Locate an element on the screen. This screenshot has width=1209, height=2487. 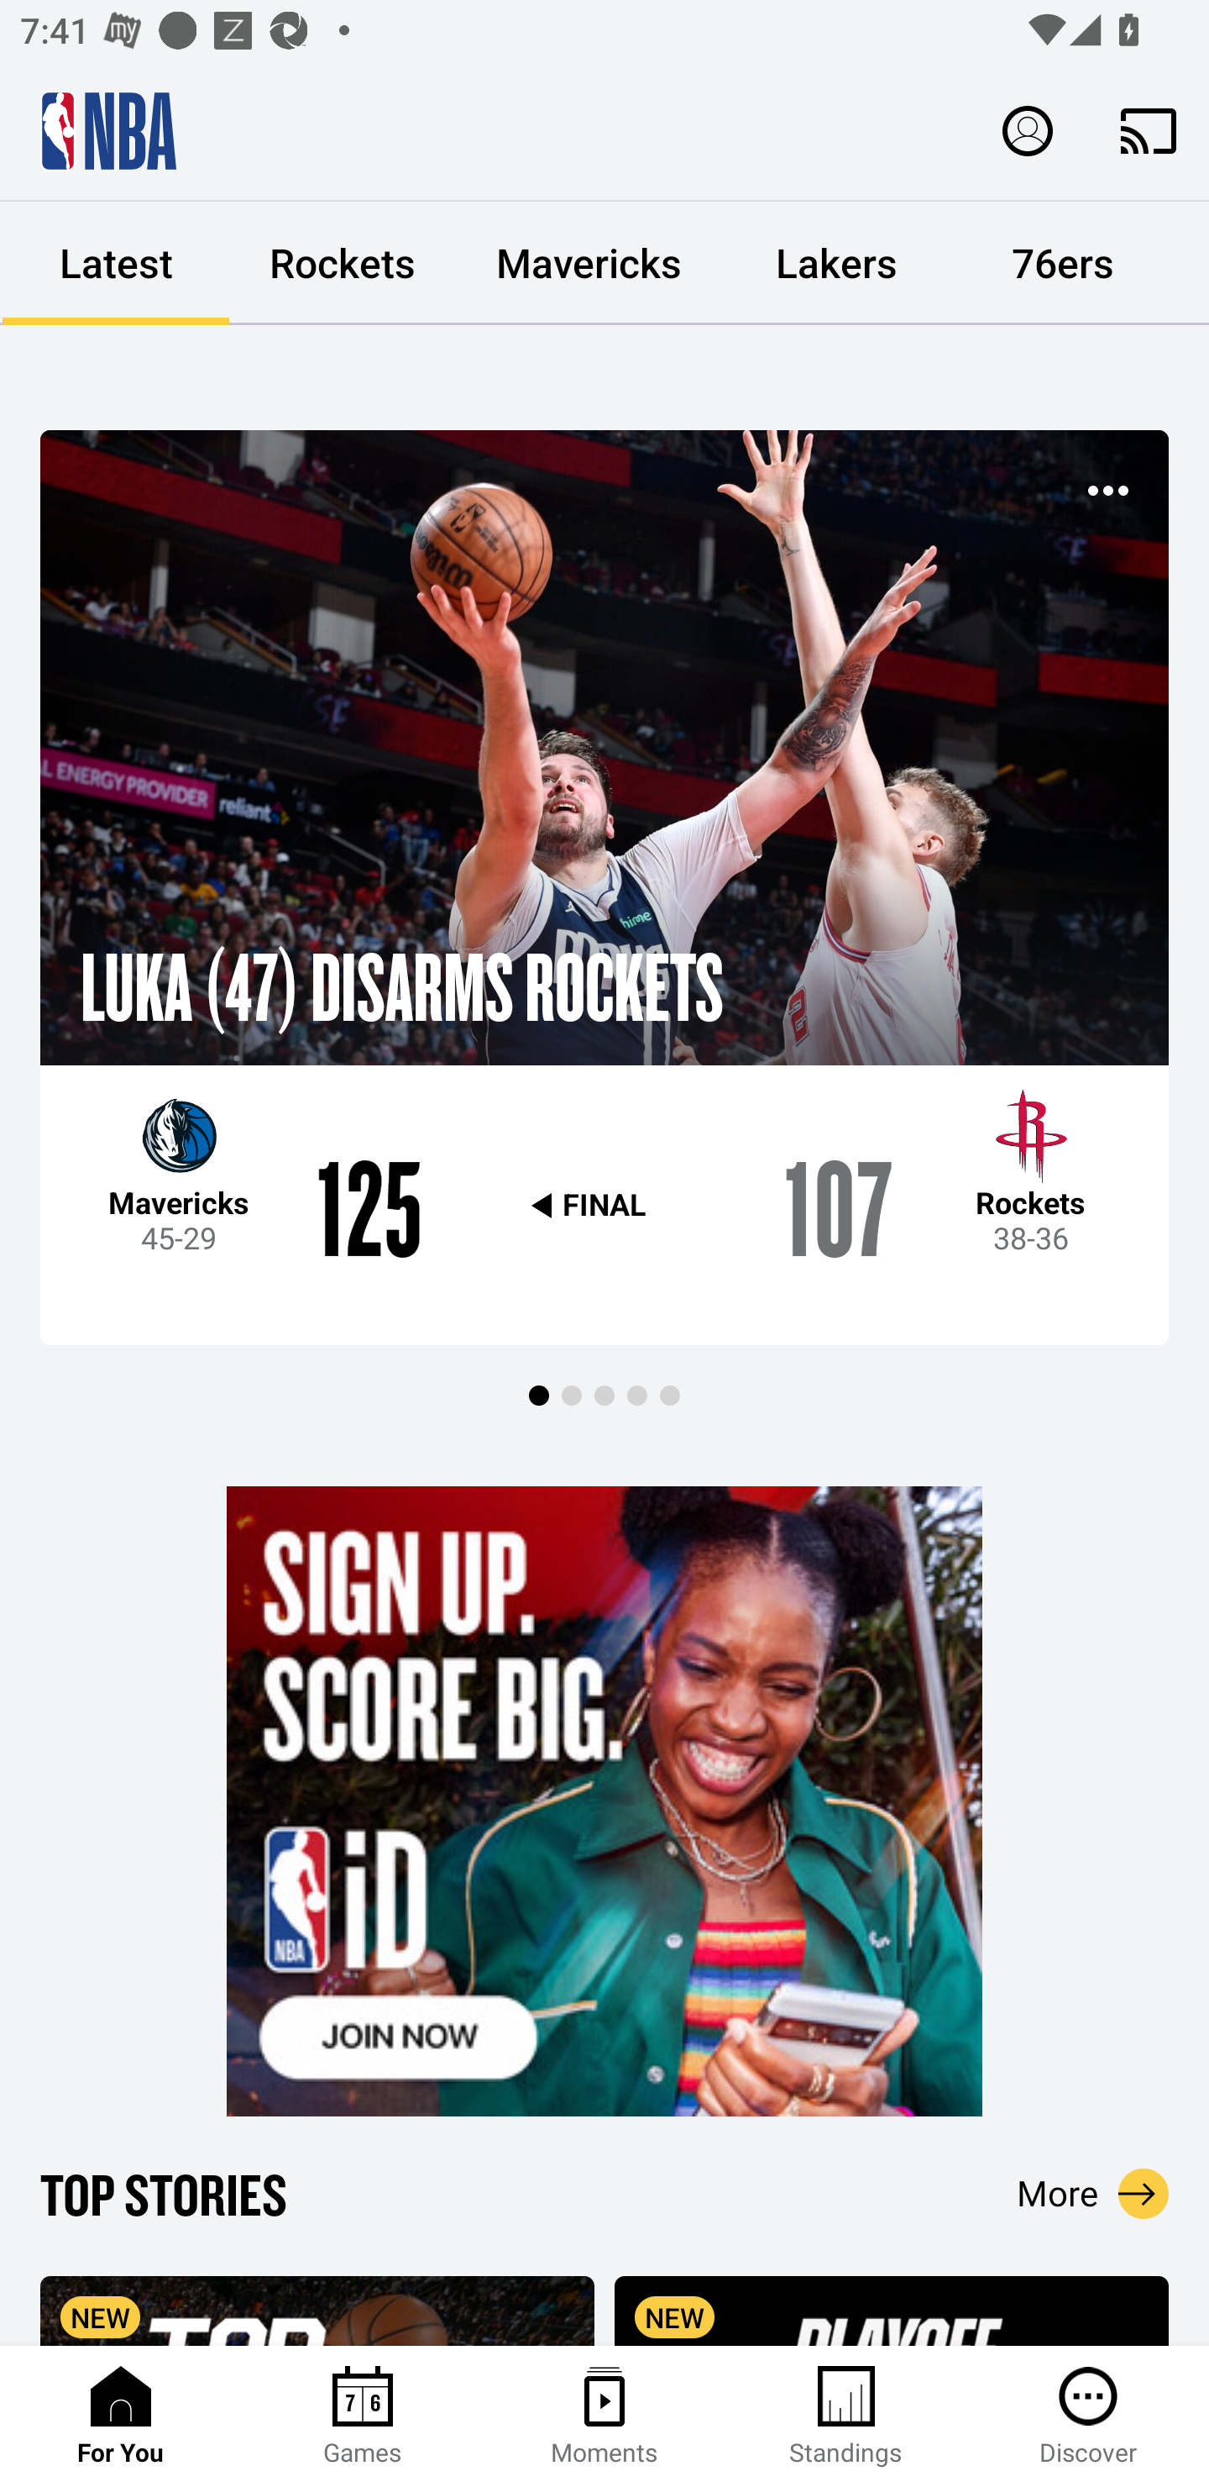
Cast. Disconnected is located at coordinates (1149, 130).